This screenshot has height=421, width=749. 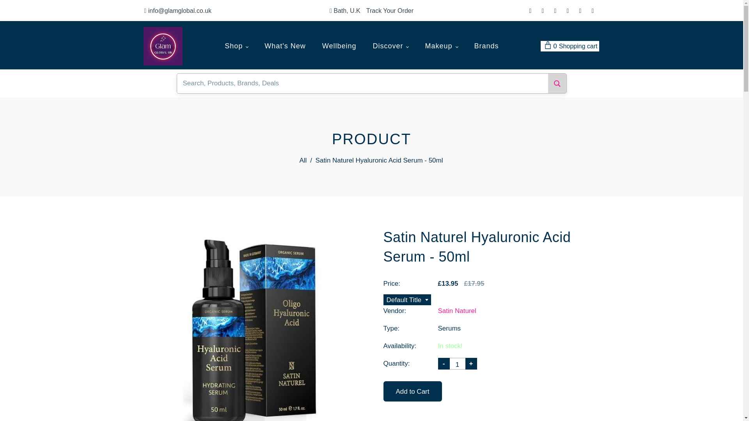 What do you see at coordinates (530, 11) in the screenshot?
I see `Twitter` at bounding box center [530, 11].